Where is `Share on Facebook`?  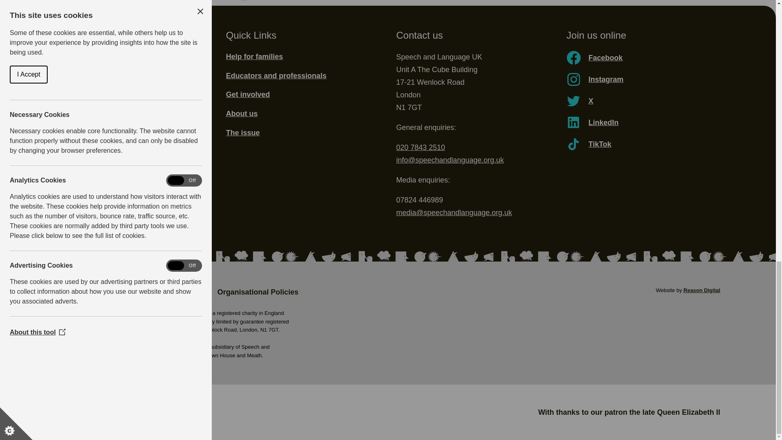 Share on Facebook is located at coordinates (254, 3).